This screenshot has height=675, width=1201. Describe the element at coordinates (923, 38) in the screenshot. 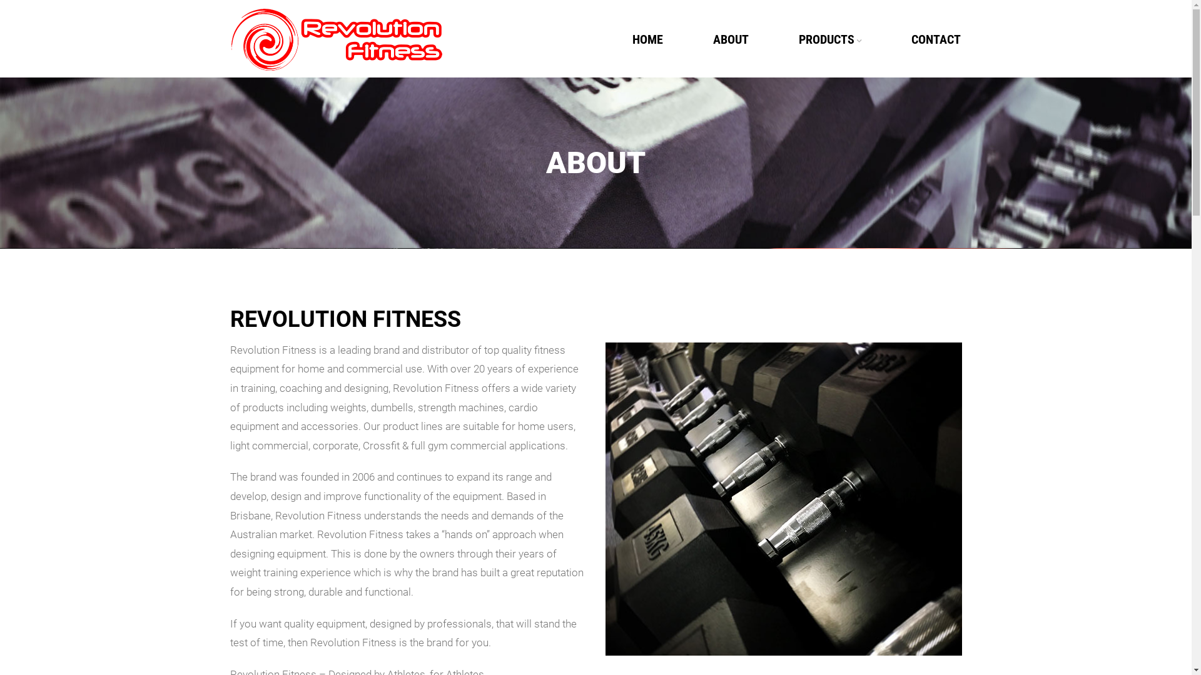

I see `CONTACT` at that location.